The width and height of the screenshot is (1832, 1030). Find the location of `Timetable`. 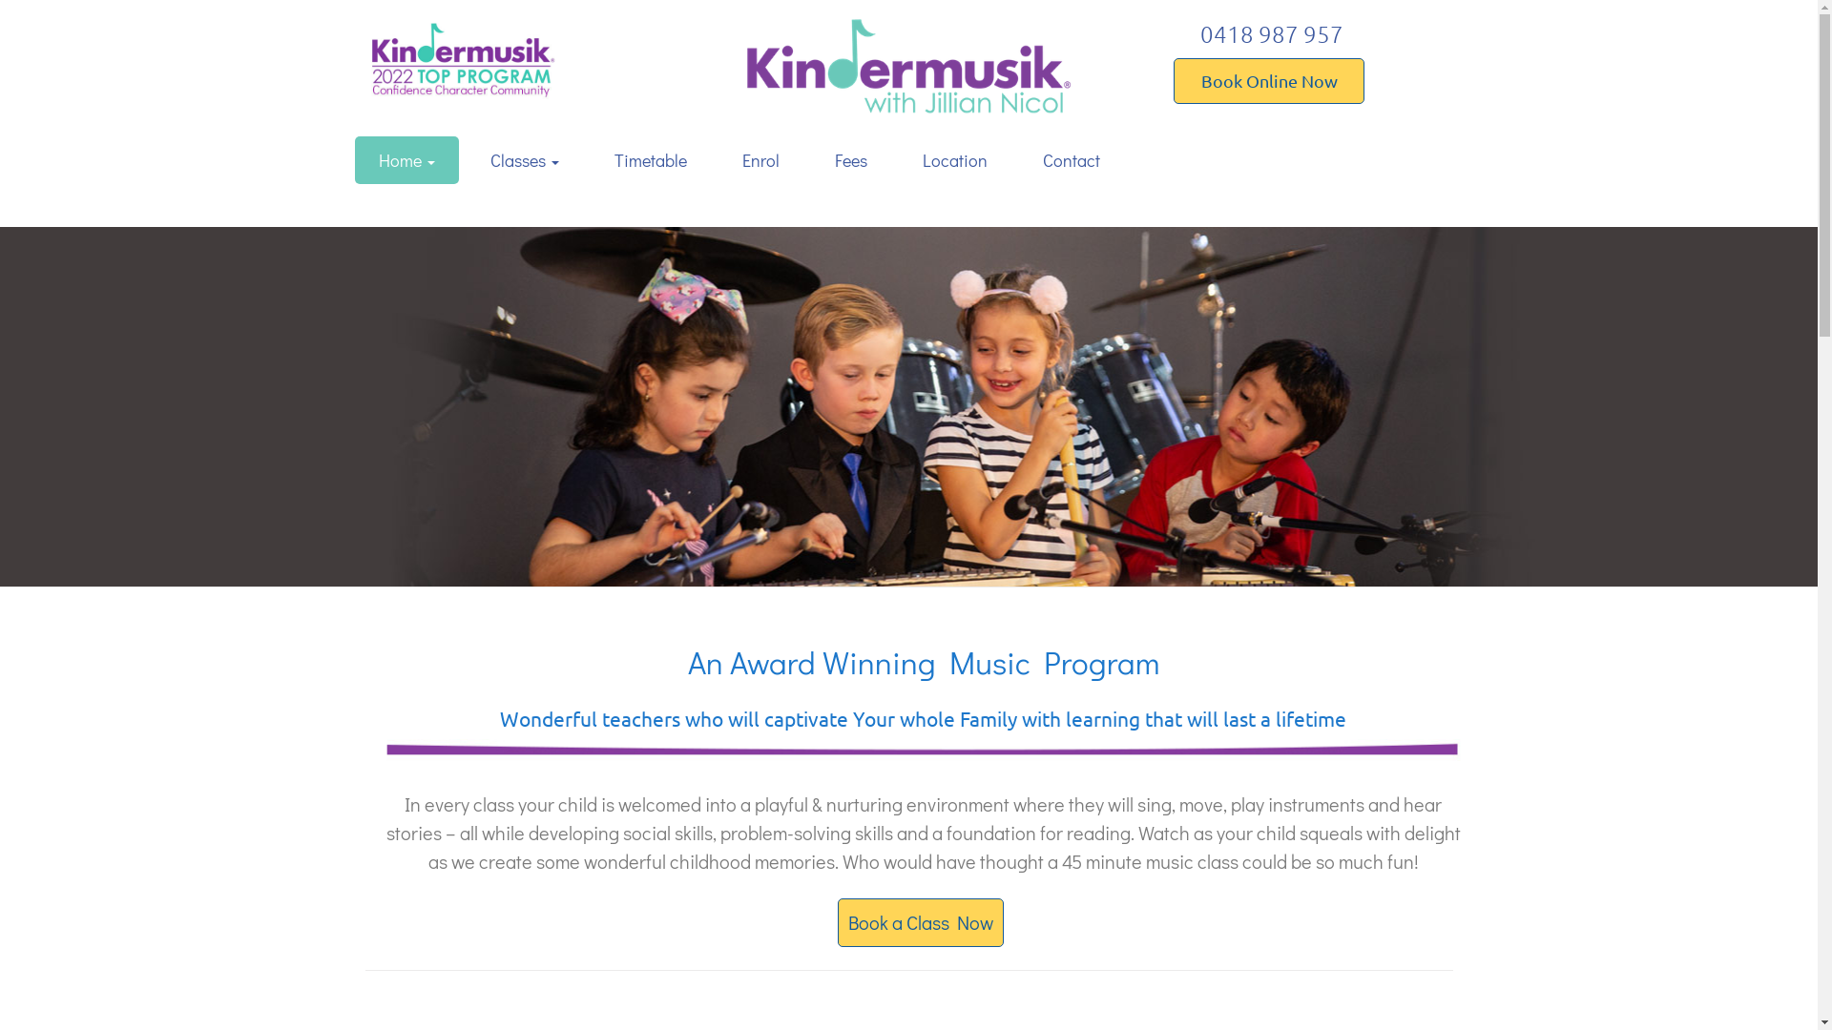

Timetable is located at coordinates (650, 160).